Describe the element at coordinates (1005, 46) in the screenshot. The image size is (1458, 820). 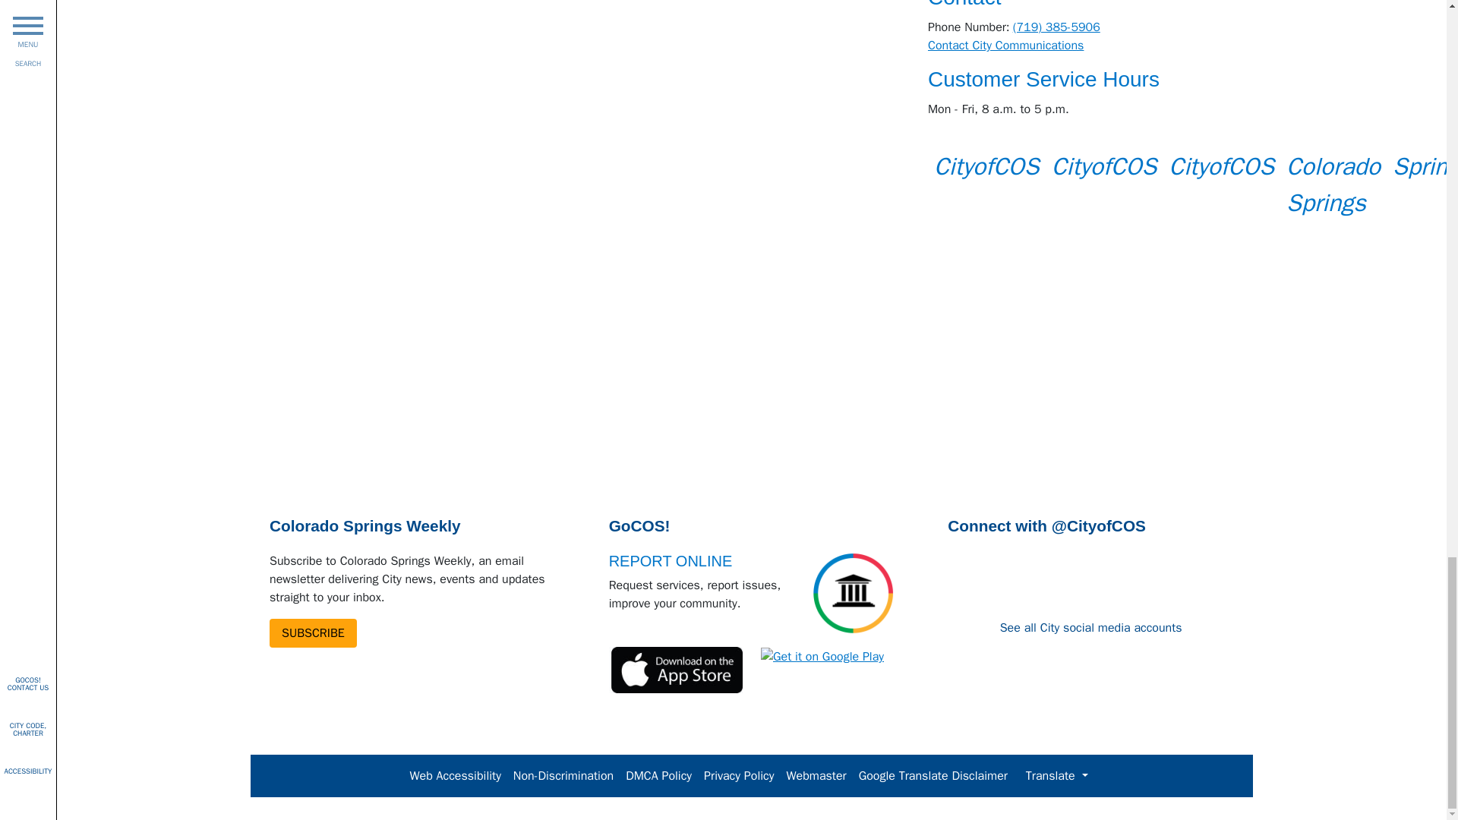
I see `Contact City Communications` at that location.